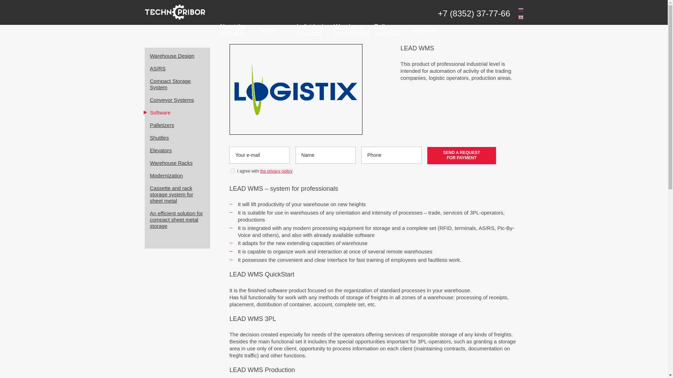 Image resolution: width=673 pixels, height=378 pixels. I want to click on Cassette and rack storage system for sheet metal, so click(177, 195).